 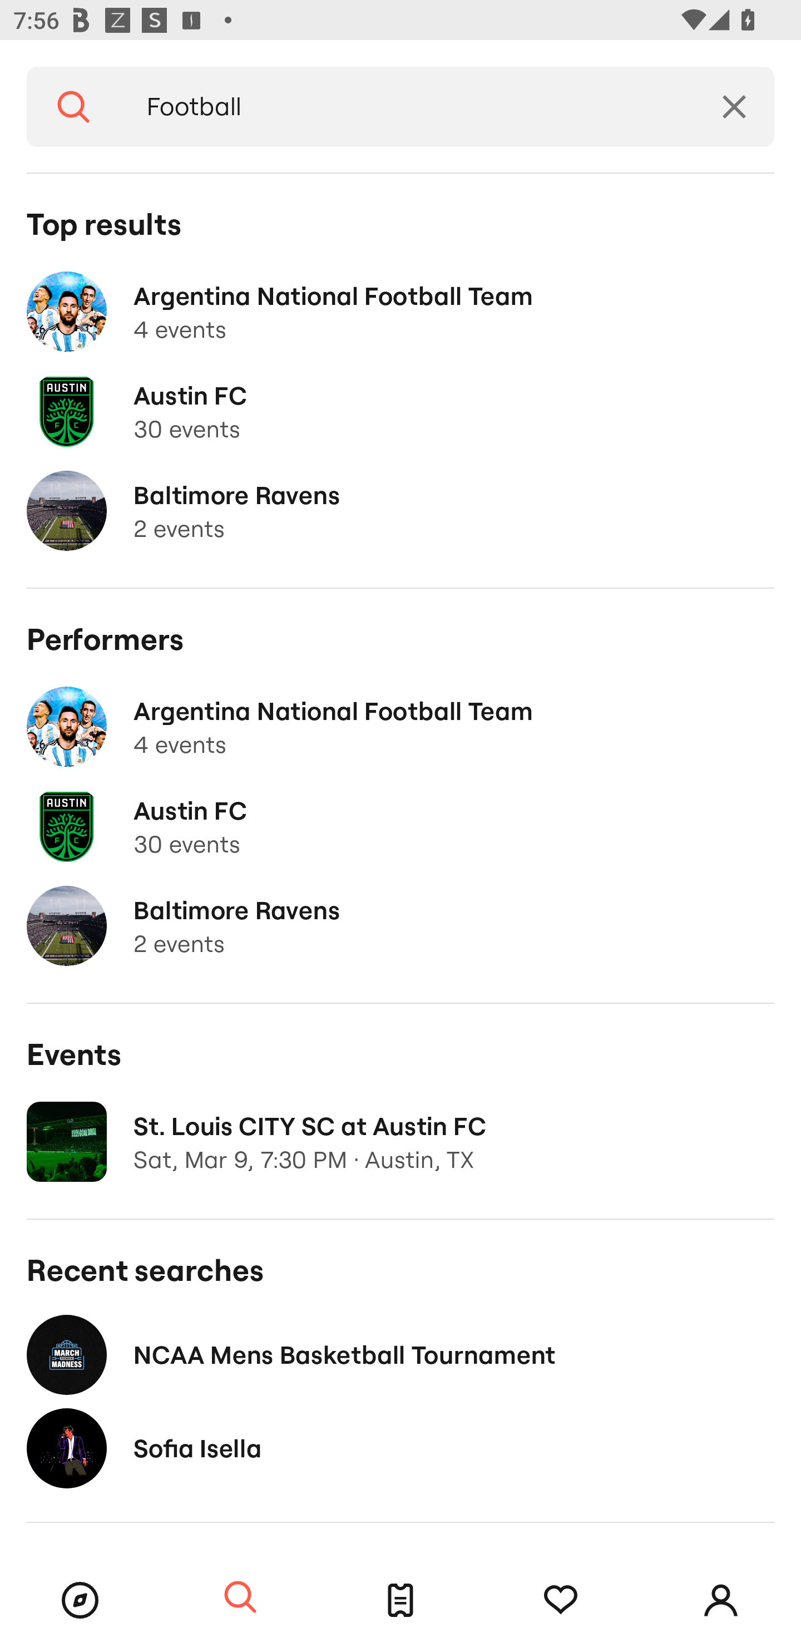 What do you see at coordinates (400, 1448) in the screenshot?
I see `Sofia Isella` at bounding box center [400, 1448].